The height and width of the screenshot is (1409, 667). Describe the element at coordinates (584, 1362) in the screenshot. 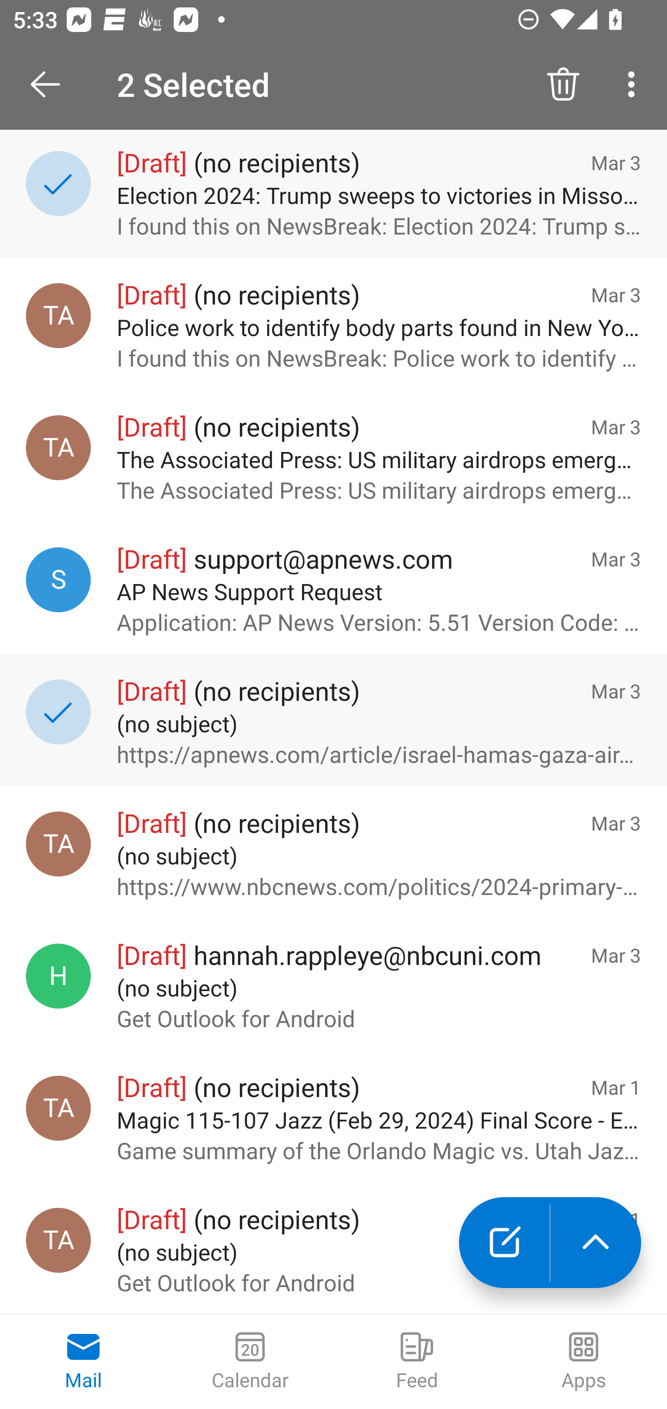

I see `Apps` at that location.